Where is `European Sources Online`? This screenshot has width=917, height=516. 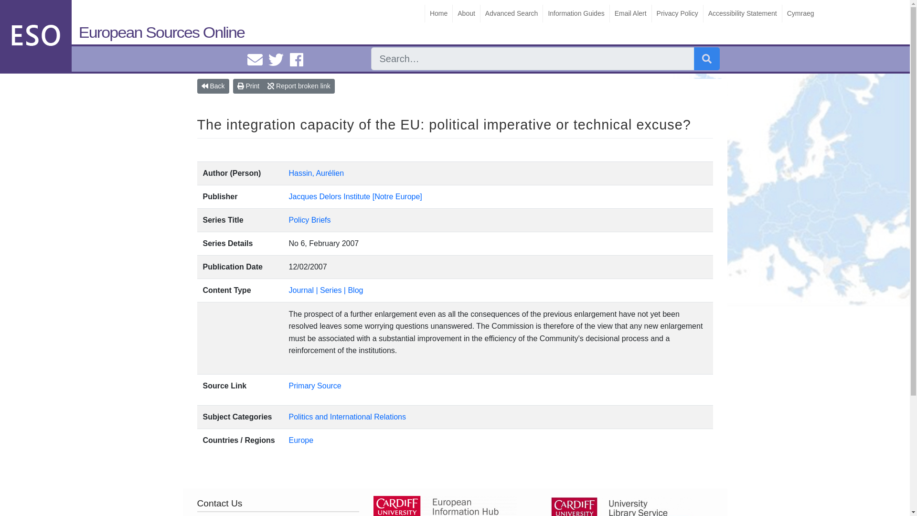
European Sources Online is located at coordinates (125, 28).